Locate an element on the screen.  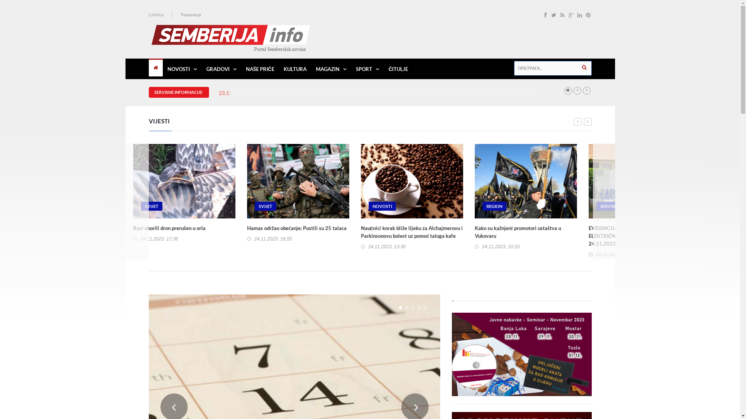
5 is located at coordinates (425, 307).